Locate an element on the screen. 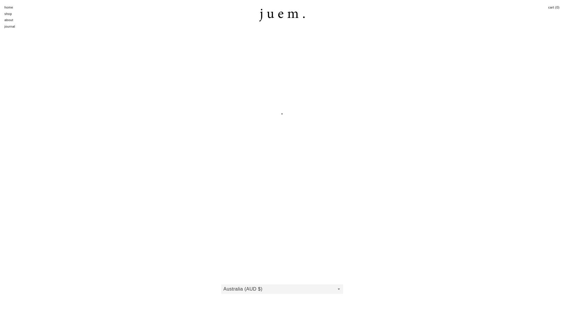 Image resolution: width=564 pixels, height=317 pixels. shipping & returns is located at coordinates (76, 279).